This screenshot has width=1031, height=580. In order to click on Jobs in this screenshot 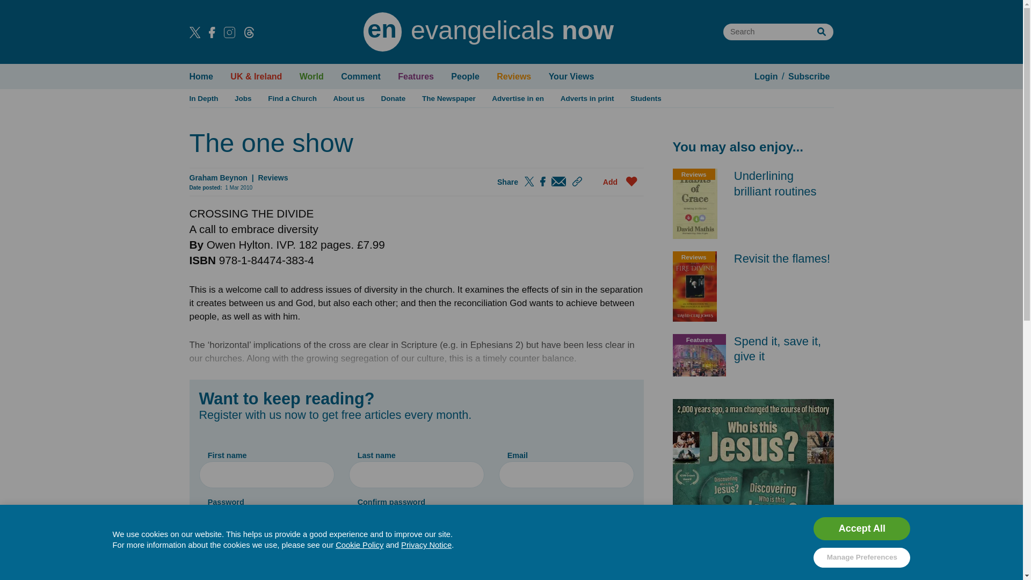, I will do `click(243, 98)`.